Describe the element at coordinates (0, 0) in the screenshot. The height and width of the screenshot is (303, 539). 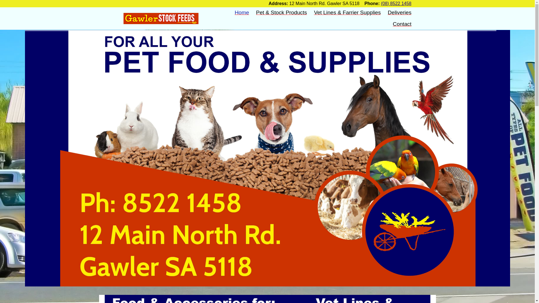
I see `Skip to content` at that location.